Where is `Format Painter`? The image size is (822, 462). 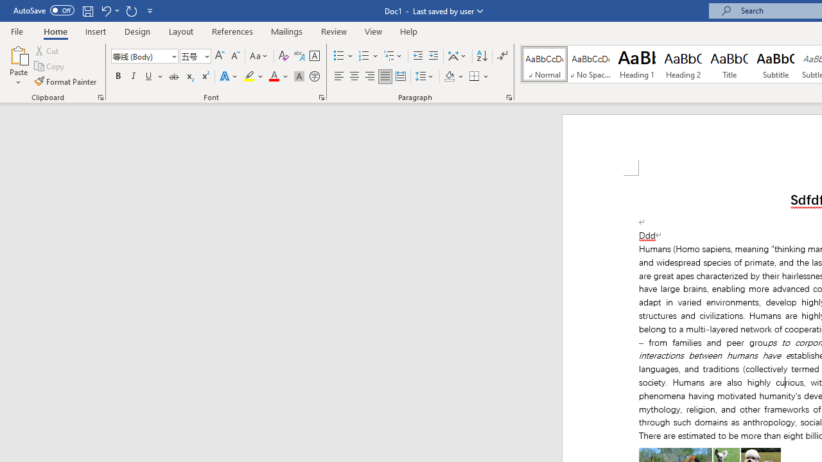 Format Painter is located at coordinates (66, 81).